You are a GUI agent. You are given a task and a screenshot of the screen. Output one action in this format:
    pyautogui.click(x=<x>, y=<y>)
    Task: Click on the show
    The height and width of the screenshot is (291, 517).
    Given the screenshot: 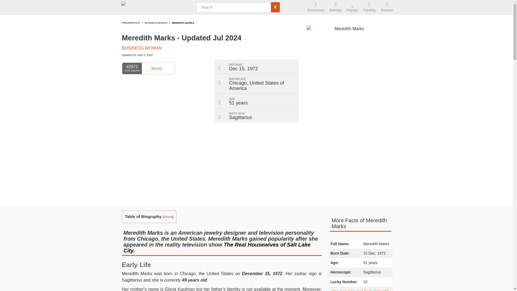 What is the action you would take?
    pyautogui.click(x=168, y=217)
    